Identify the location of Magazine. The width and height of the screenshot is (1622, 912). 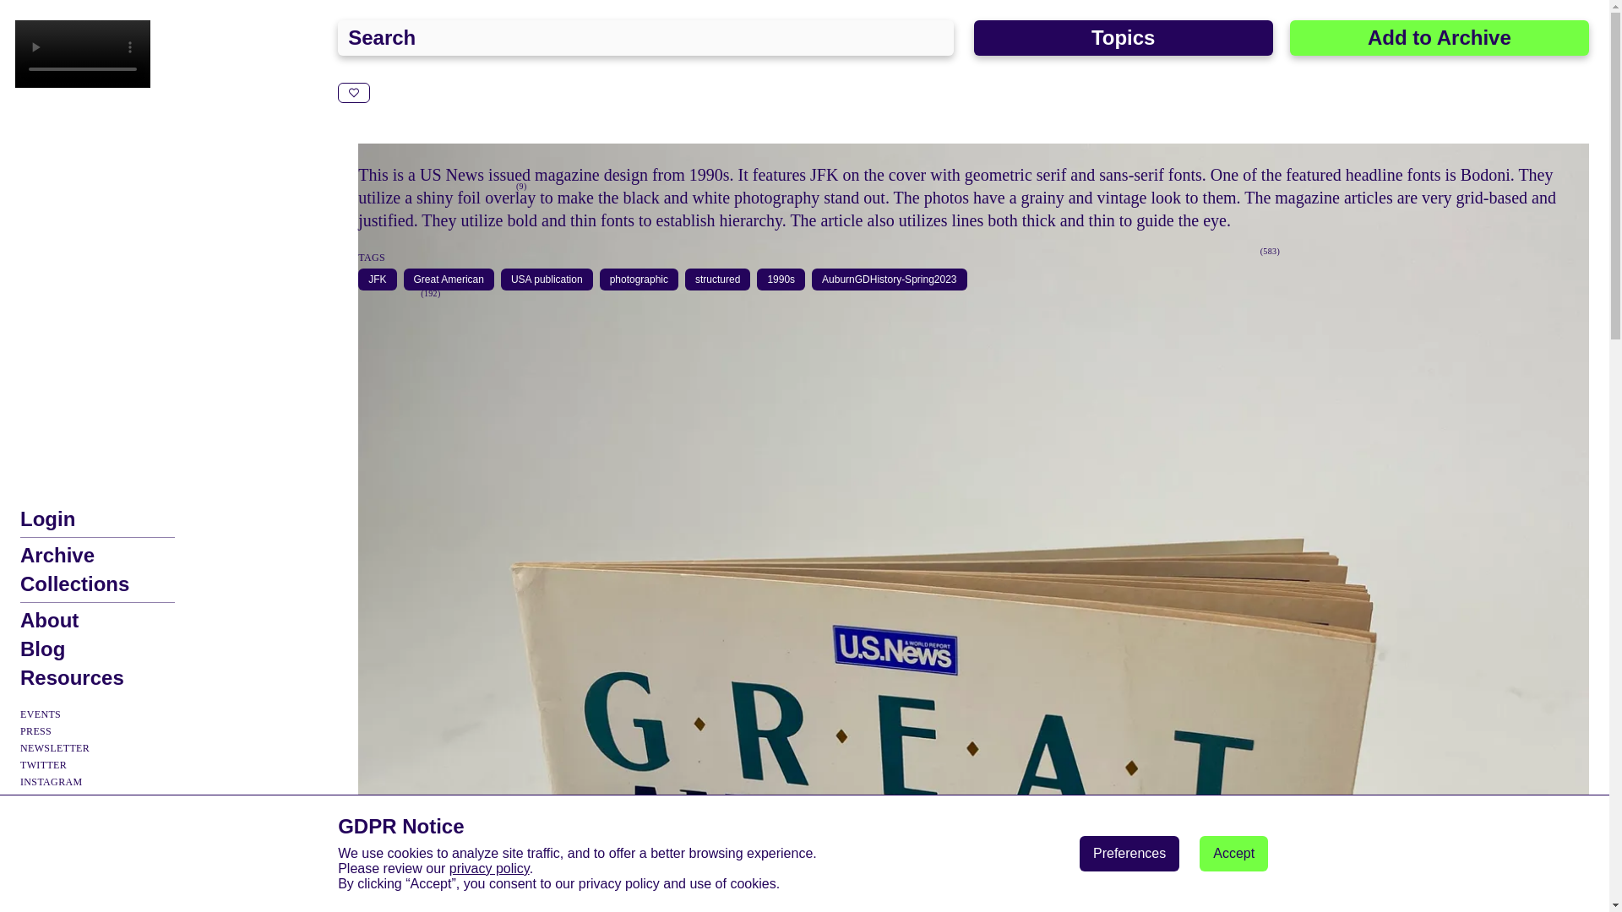
(1222, 252).